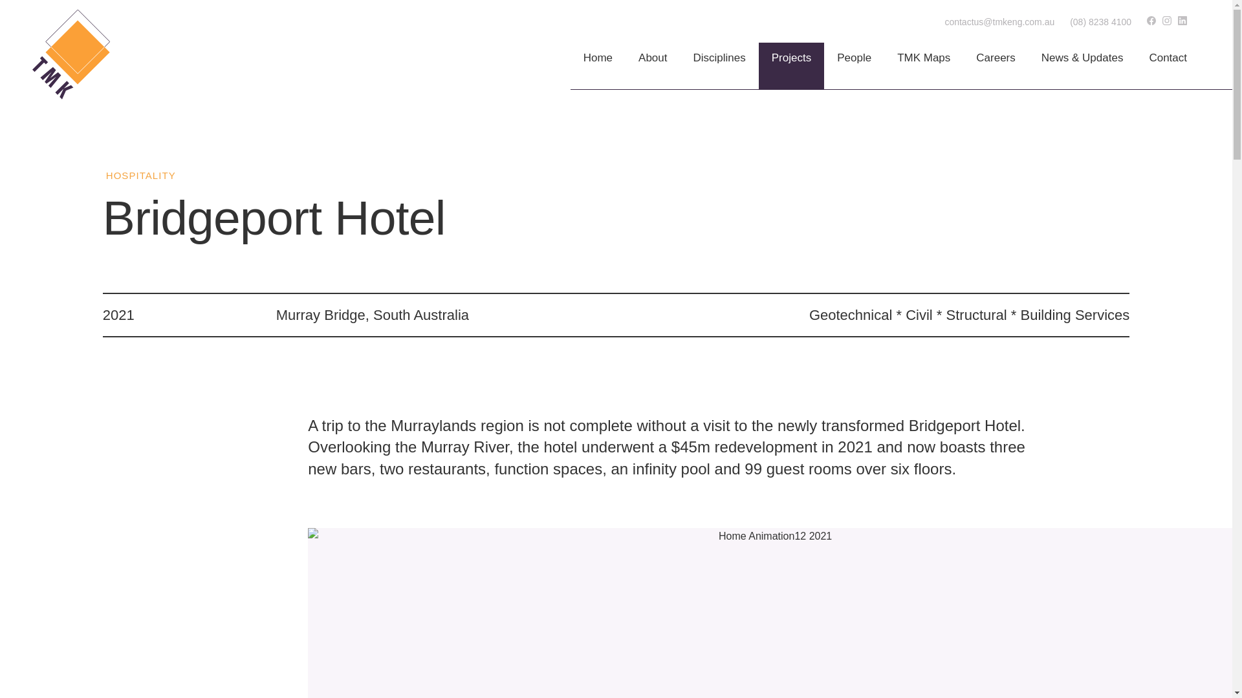 This screenshot has height=698, width=1242. I want to click on Contact, so click(1168, 66).